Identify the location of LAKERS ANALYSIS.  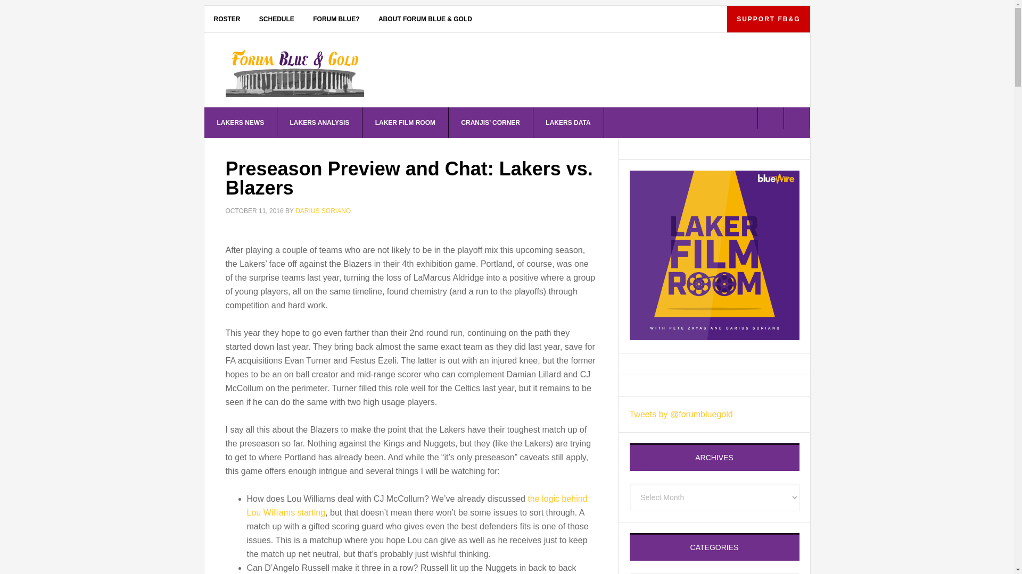
(319, 122).